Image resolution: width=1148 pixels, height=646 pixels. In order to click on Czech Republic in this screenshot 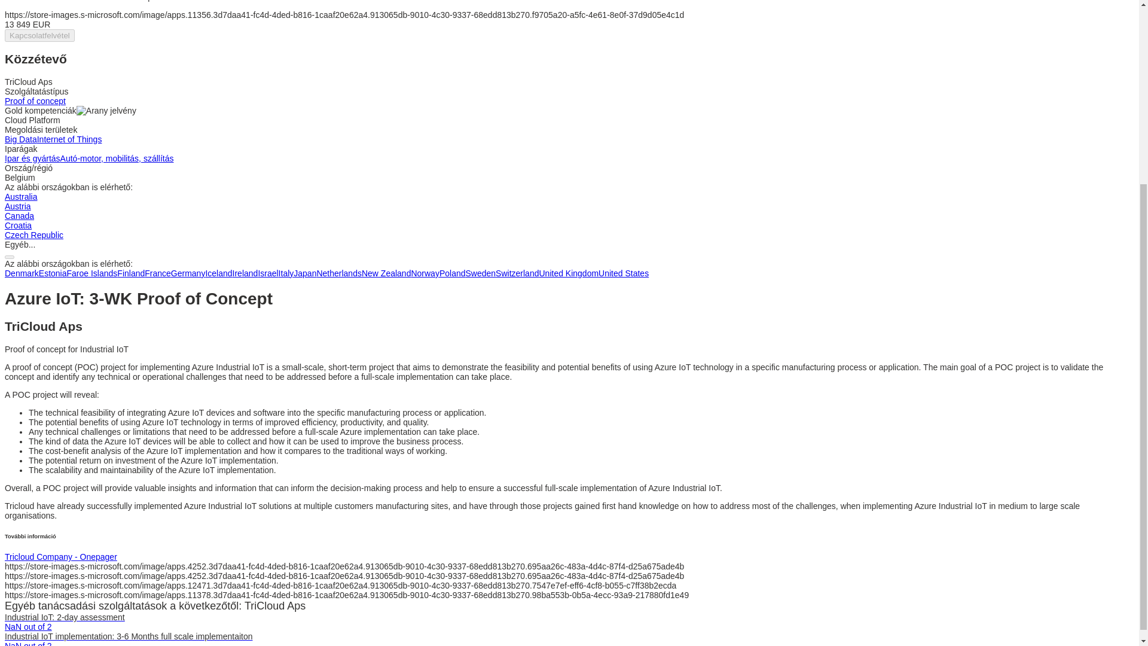, I will do `click(33, 234)`.